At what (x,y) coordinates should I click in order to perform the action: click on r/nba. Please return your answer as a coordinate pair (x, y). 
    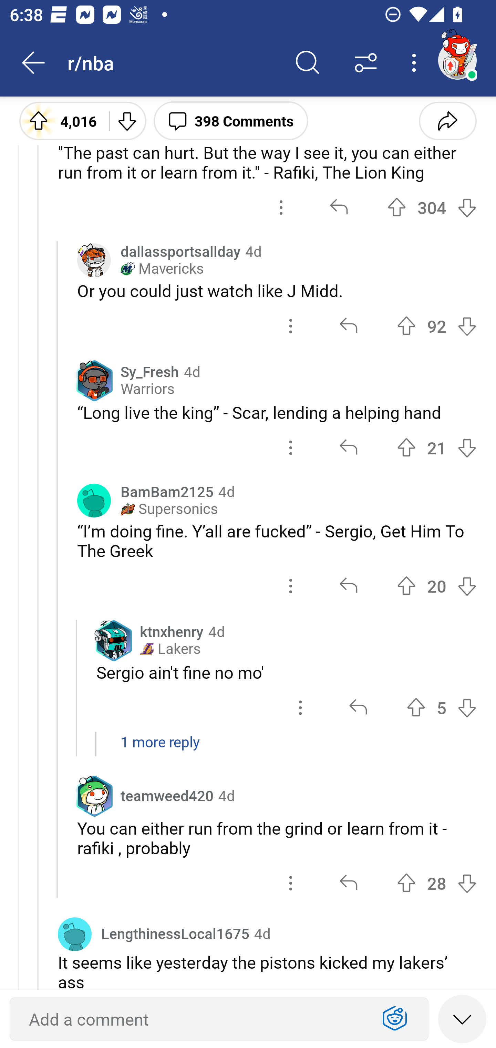
    Looking at the image, I should click on (173, 62).